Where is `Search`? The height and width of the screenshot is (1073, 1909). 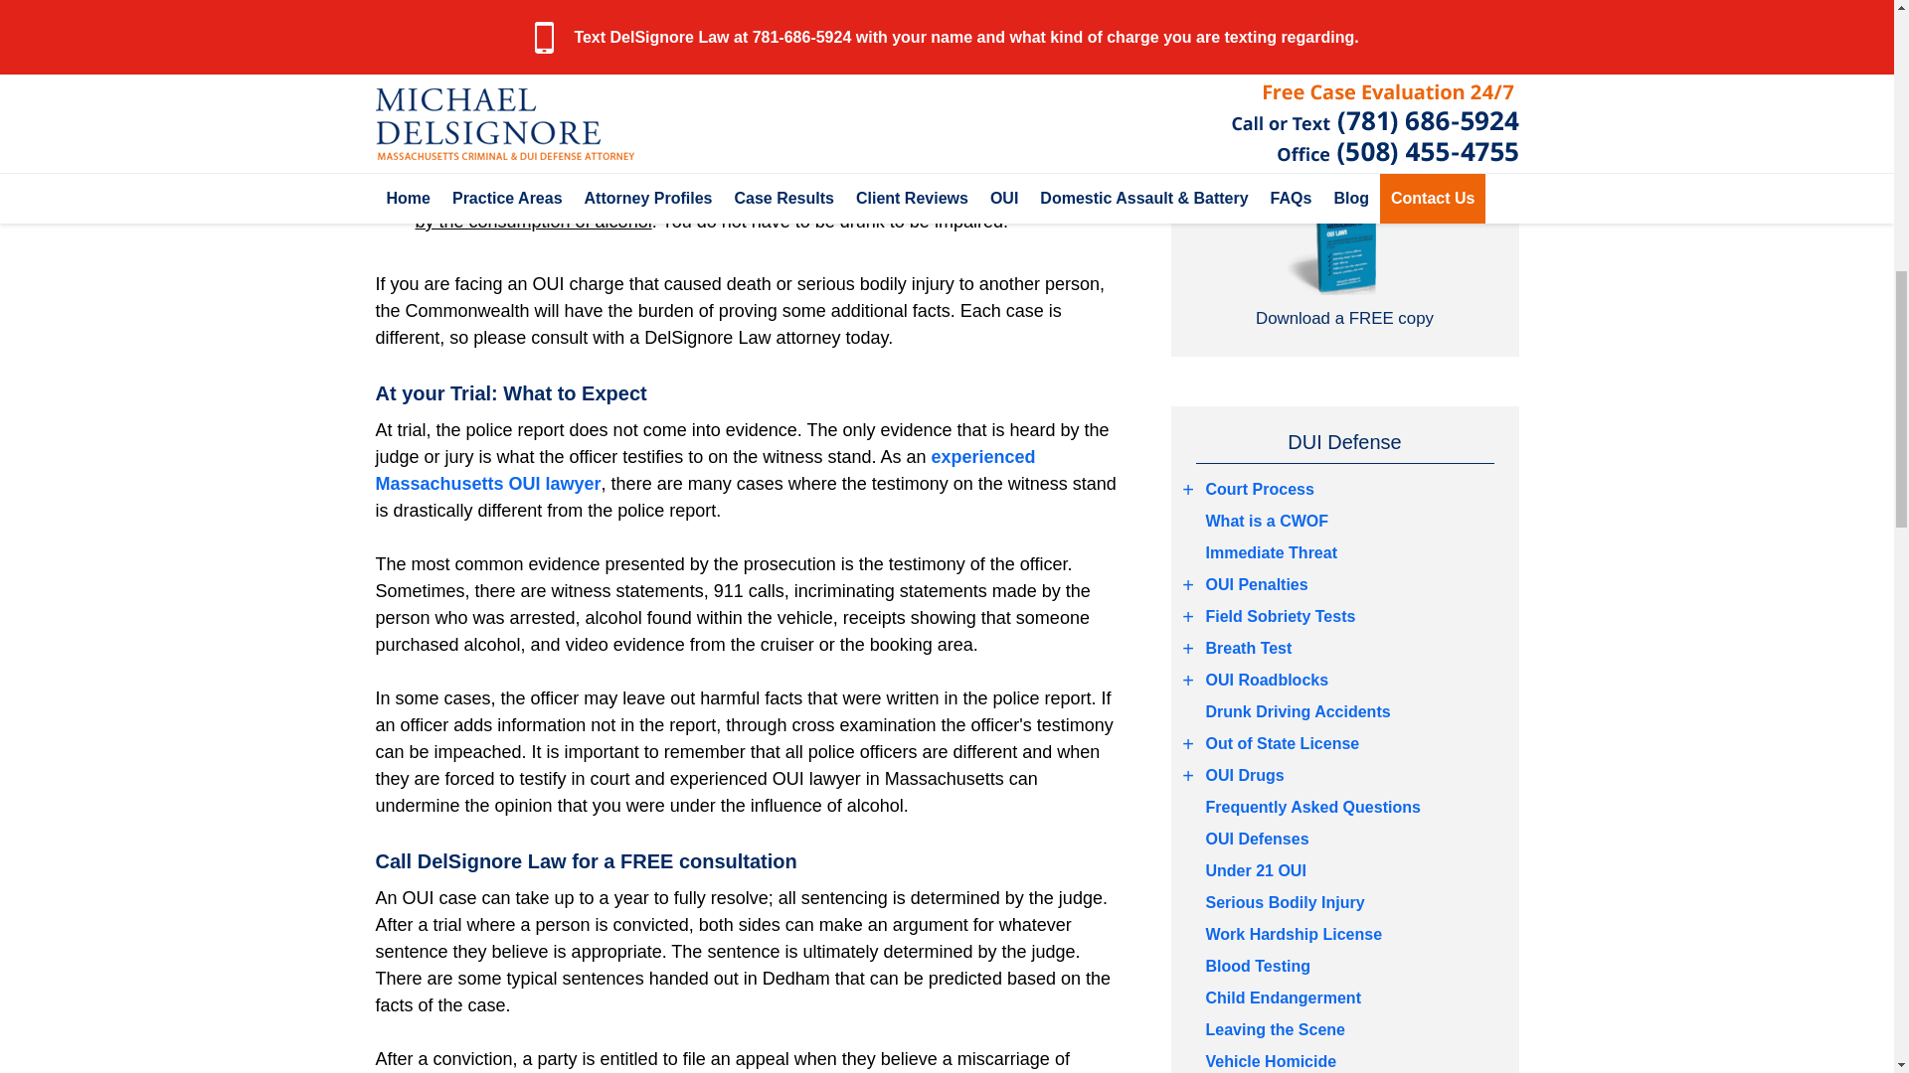
Search is located at coordinates (1343, 22).